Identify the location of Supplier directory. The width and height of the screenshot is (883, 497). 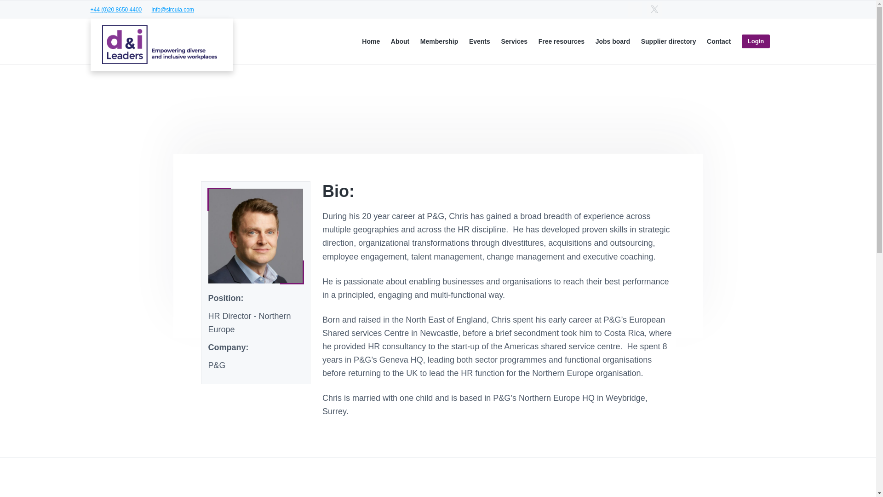
(669, 41).